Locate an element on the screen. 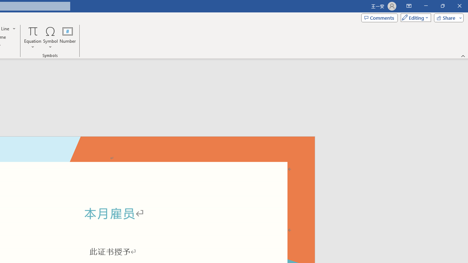  Equation is located at coordinates (33, 31).